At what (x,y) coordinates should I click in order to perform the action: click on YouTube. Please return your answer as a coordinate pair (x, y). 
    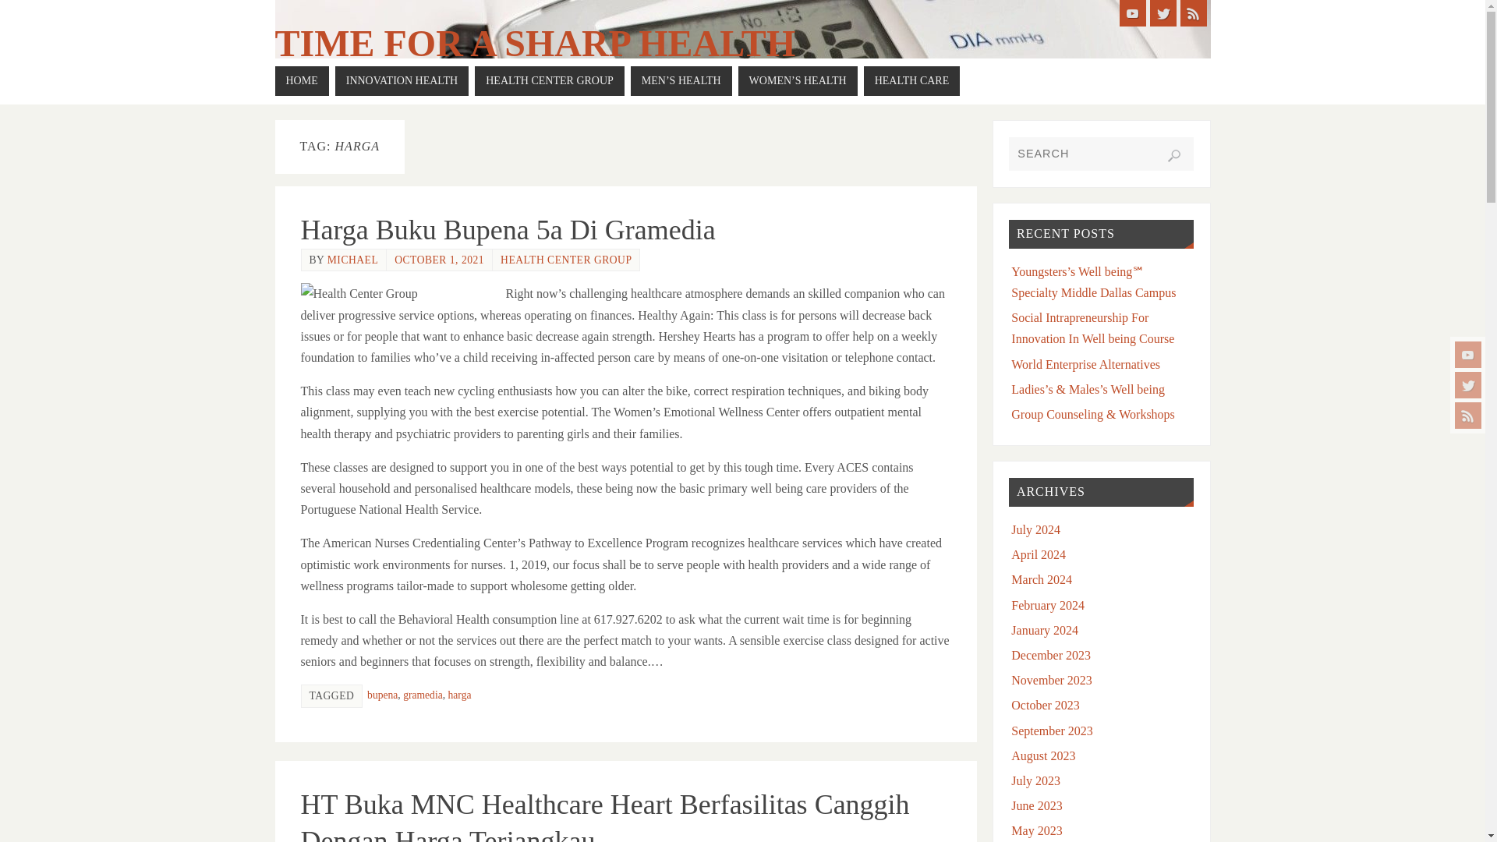
    Looking at the image, I should click on (1468, 354).